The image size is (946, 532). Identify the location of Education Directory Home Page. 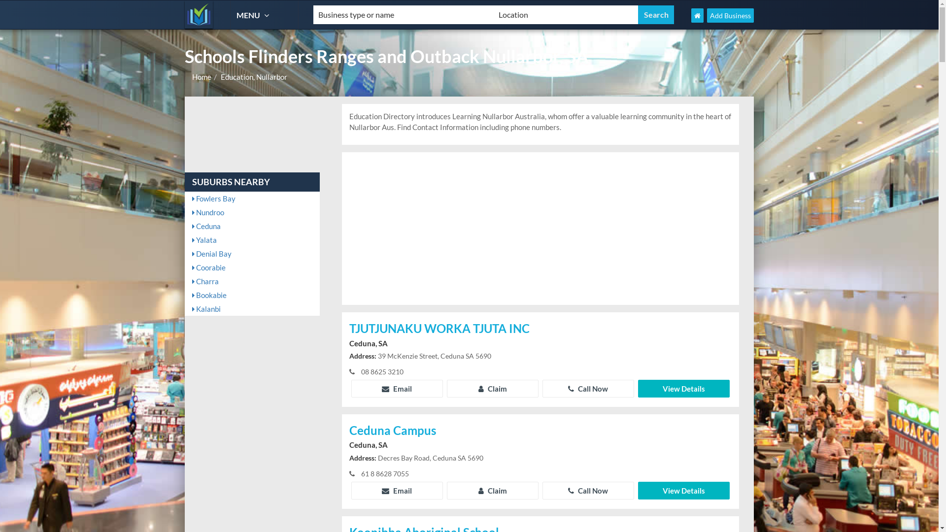
(698, 16).